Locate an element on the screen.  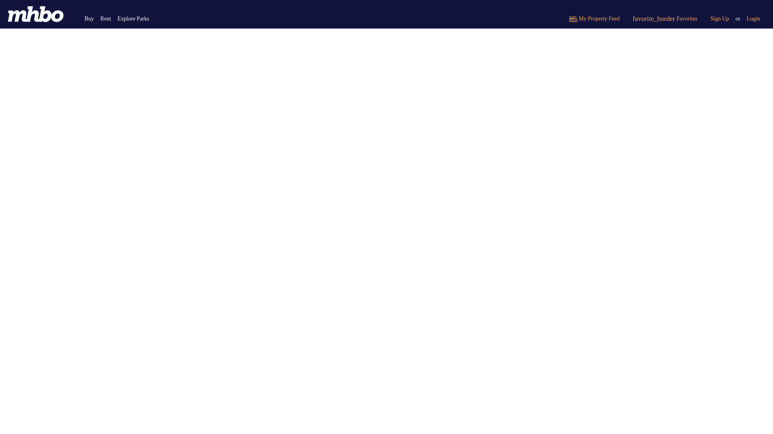
Explore Parks is located at coordinates (133, 18).